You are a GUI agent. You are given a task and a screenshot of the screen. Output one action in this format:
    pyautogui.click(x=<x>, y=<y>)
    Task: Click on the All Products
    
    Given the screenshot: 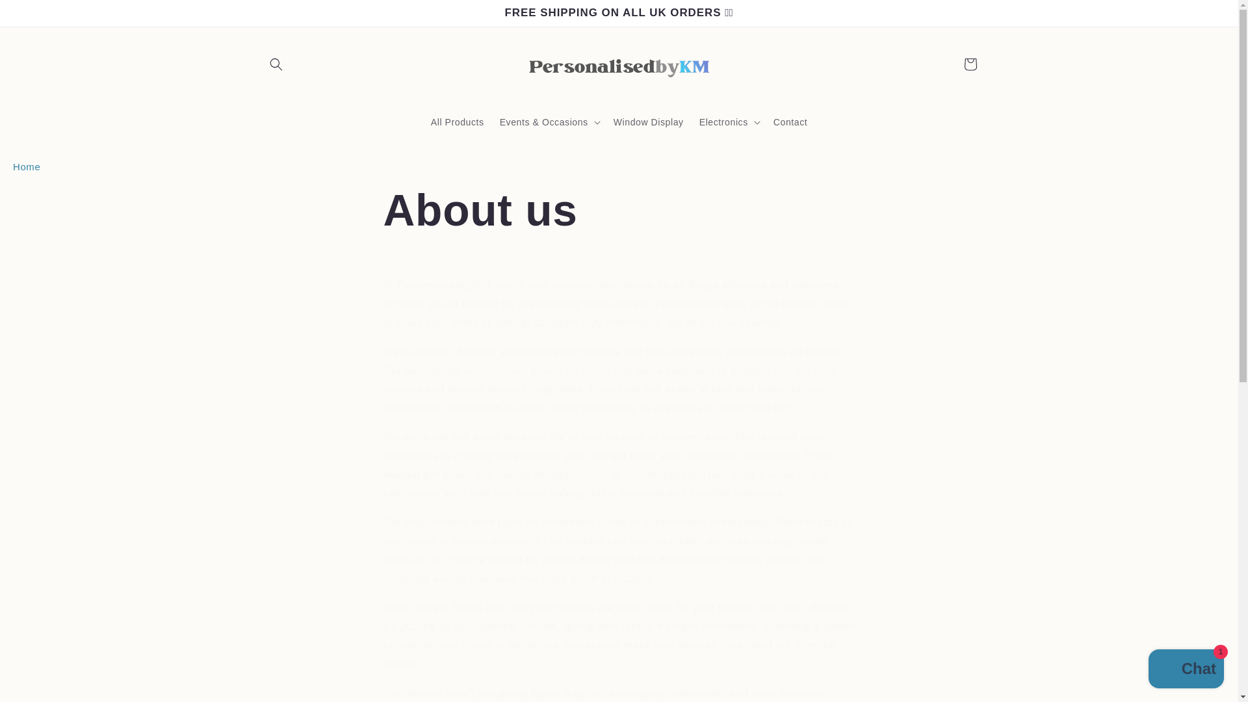 What is the action you would take?
    pyautogui.click(x=457, y=122)
    